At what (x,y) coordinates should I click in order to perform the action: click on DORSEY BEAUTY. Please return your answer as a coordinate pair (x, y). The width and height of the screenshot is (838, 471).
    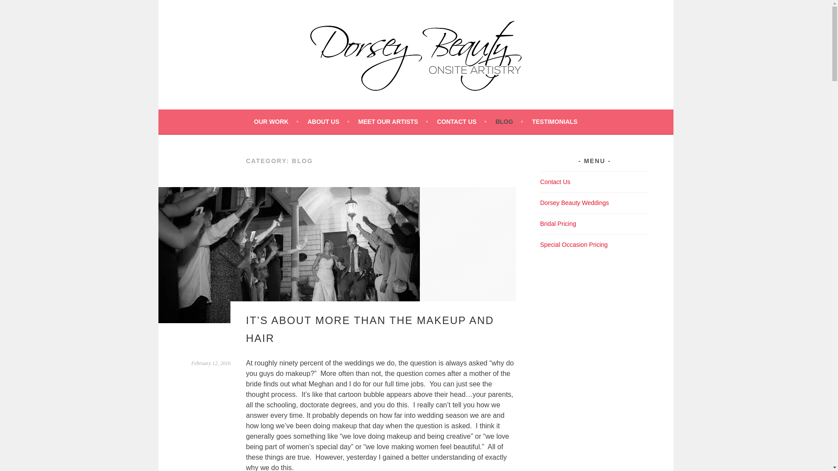
    Looking at the image, I should click on (254, 114).